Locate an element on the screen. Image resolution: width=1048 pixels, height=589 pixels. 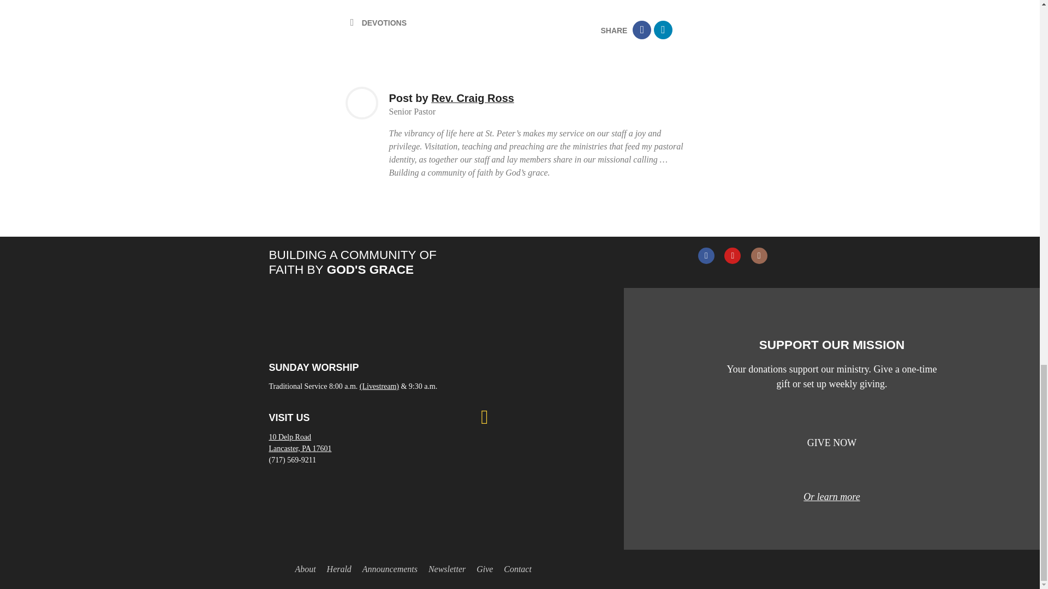
Subscribe on YouTube is located at coordinates (733, 256).